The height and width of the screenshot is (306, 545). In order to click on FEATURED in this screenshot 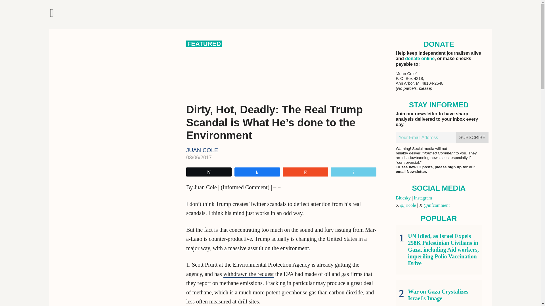, I will do `click(204, 44)`.